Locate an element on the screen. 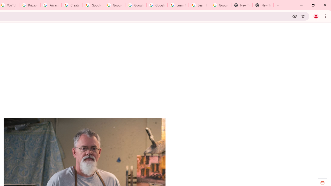 This screenshot has width=331, height=186. Google Account is located at coordinates (220, 5).